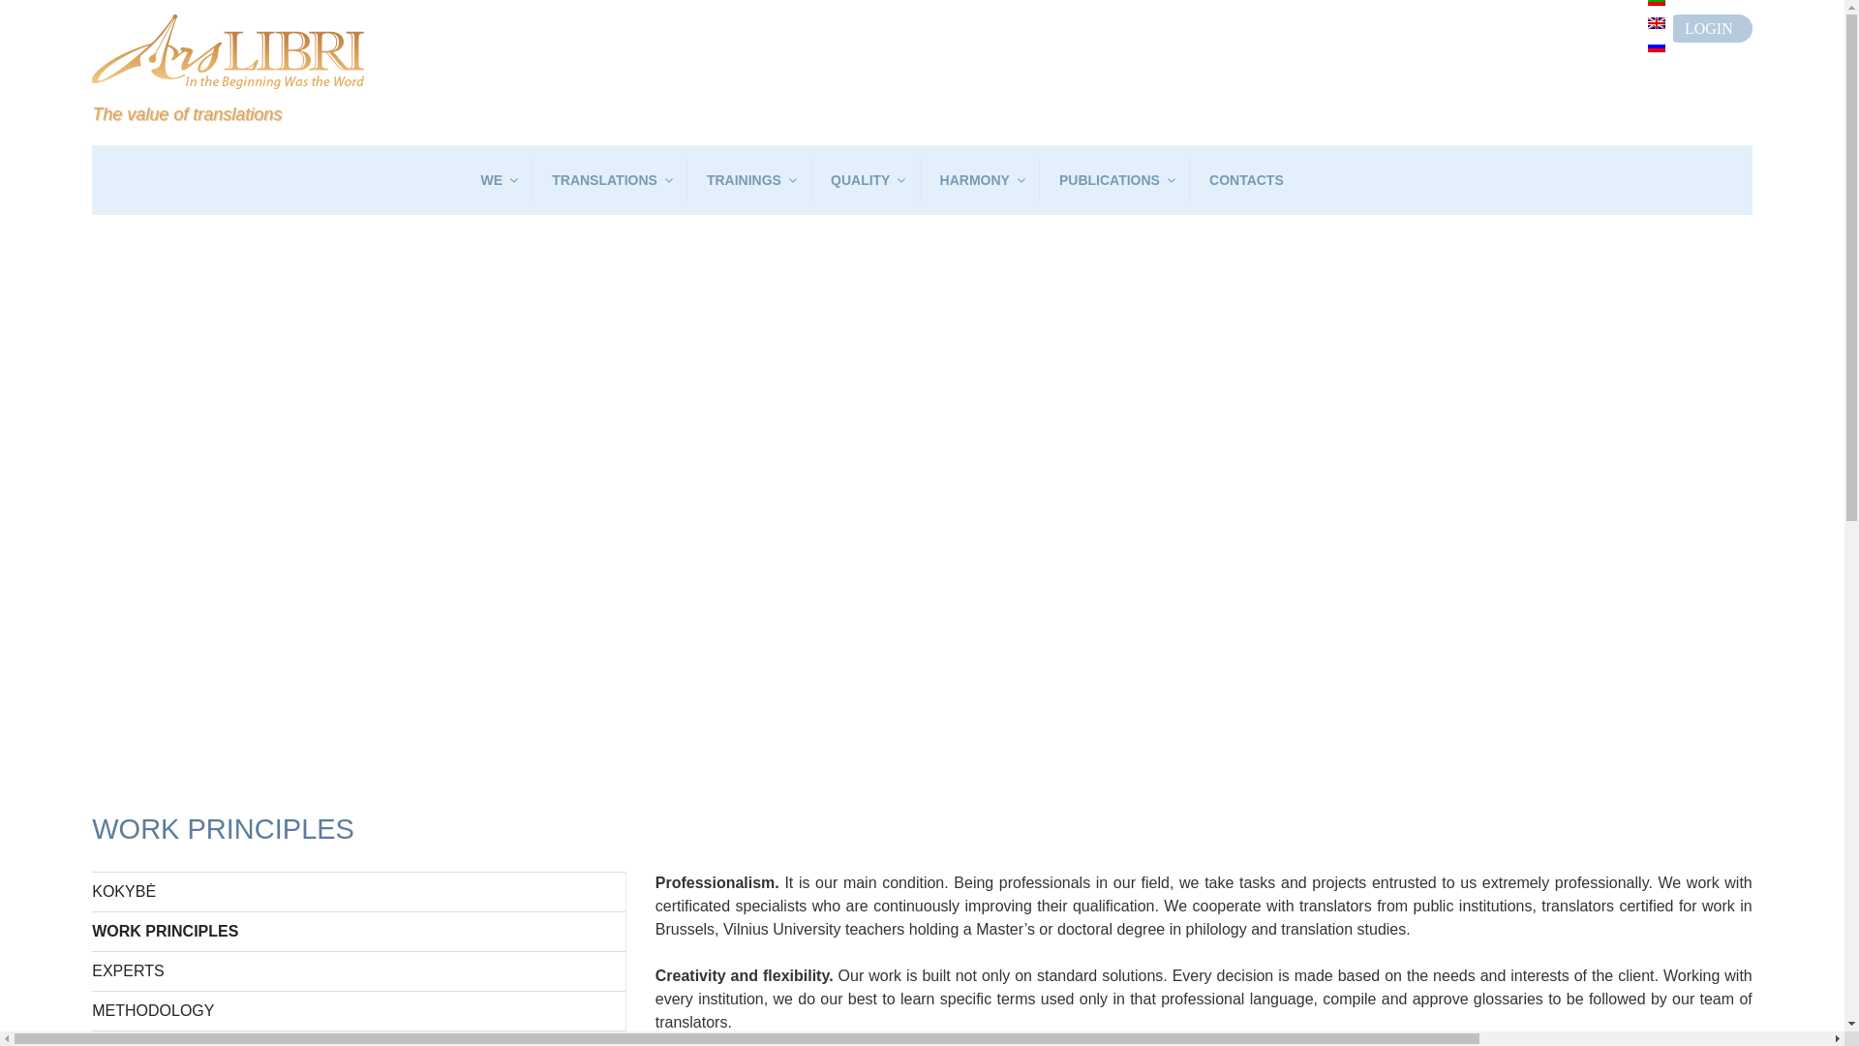  What do you see at coordinates (1709, 29) in the screenshot?
I see `LOGIN` at bounding box center [1709, 29].